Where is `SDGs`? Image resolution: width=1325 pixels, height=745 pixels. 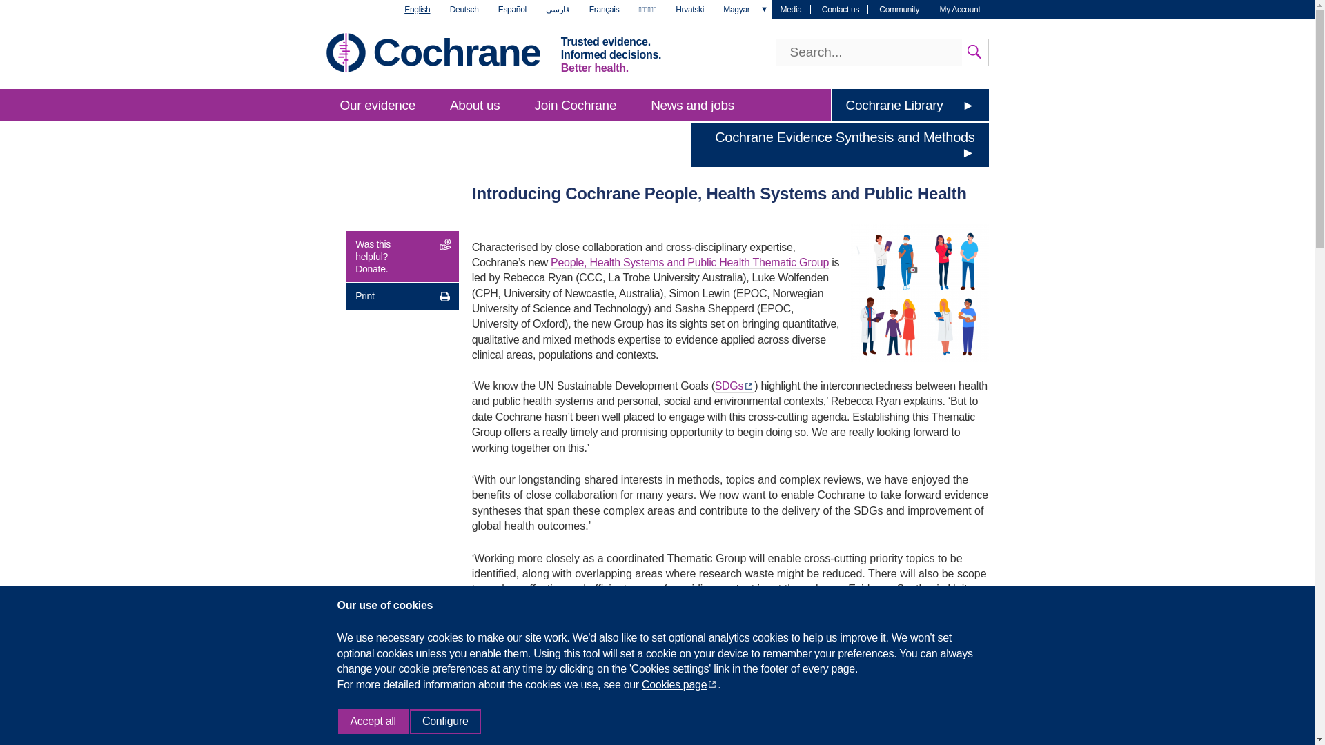 SDGs is located at coordinates (734, 386).